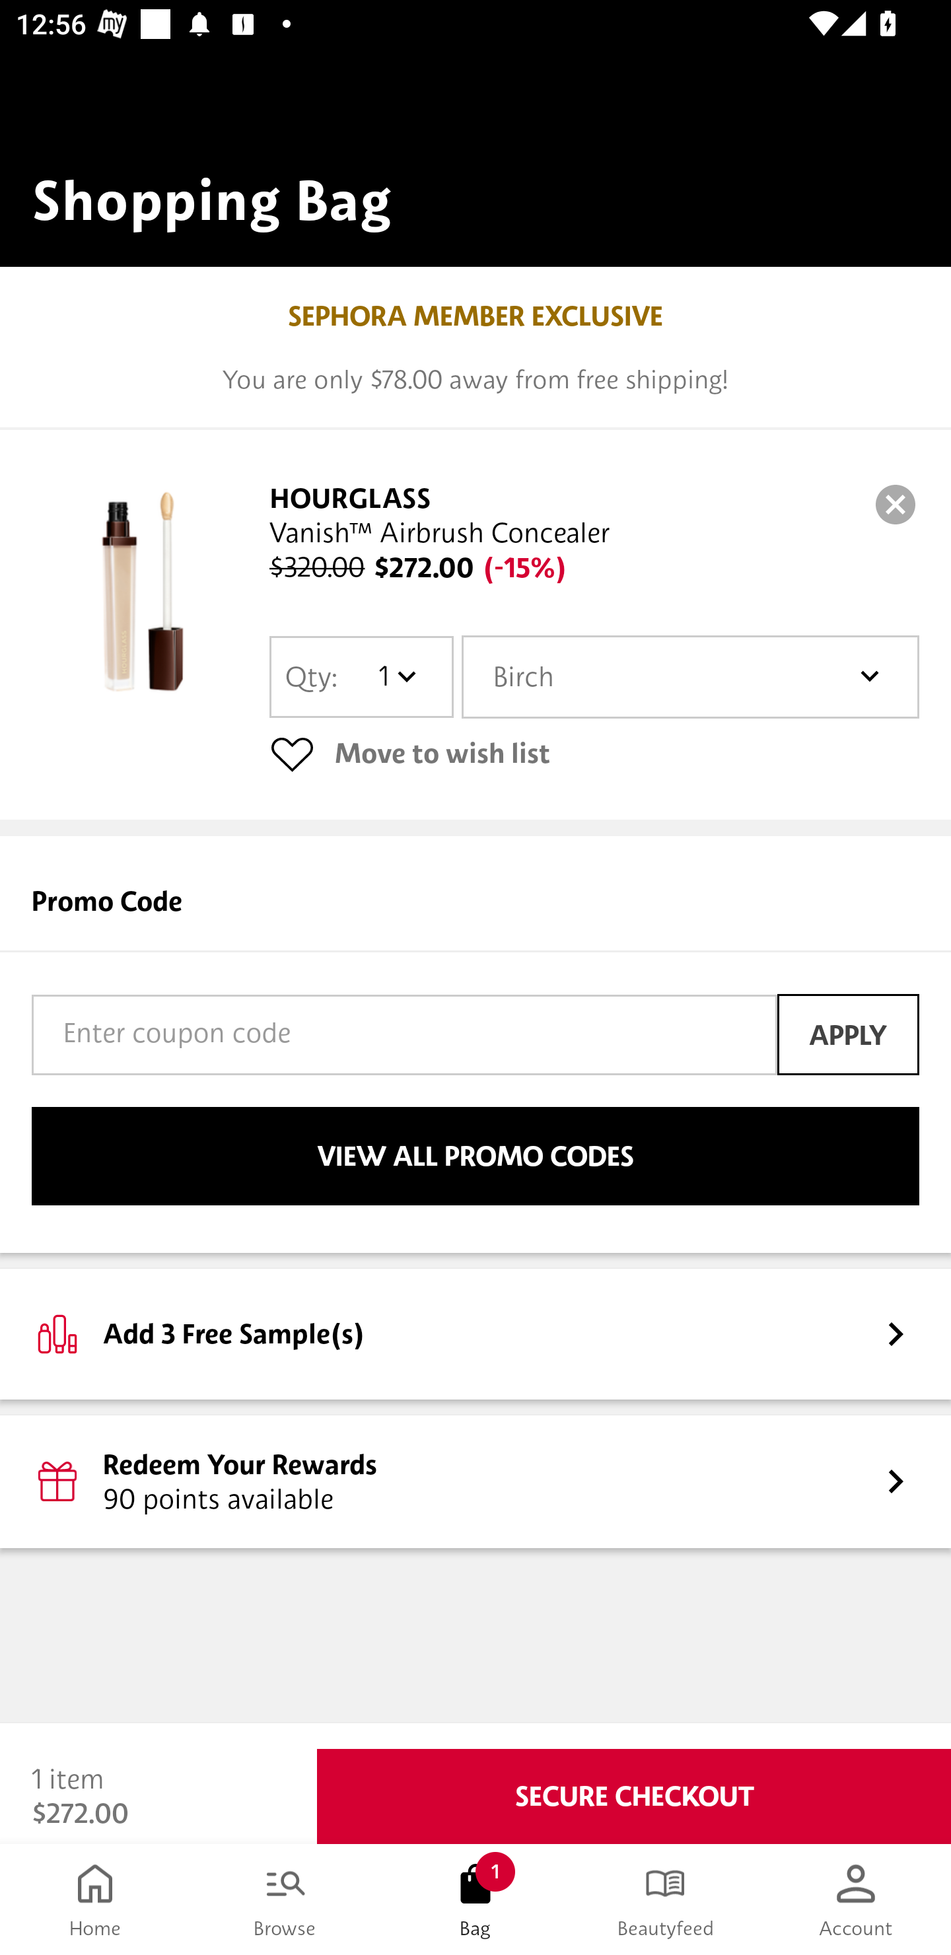  What do you see at coordinates (856, 1900) in the screenshot?
I see `Account` at bounding box center [856, 1900].